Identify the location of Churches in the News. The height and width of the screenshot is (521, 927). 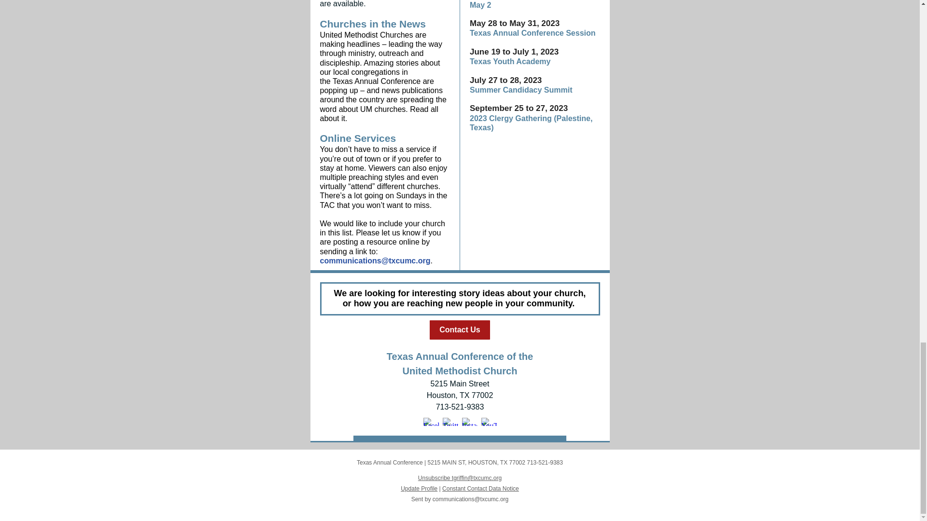
(373, 23).